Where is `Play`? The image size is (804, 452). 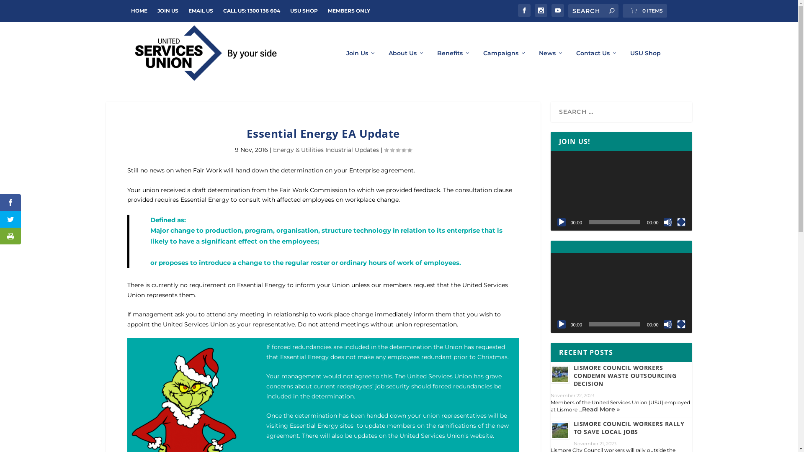 Play is located at coordinates (561, 324).